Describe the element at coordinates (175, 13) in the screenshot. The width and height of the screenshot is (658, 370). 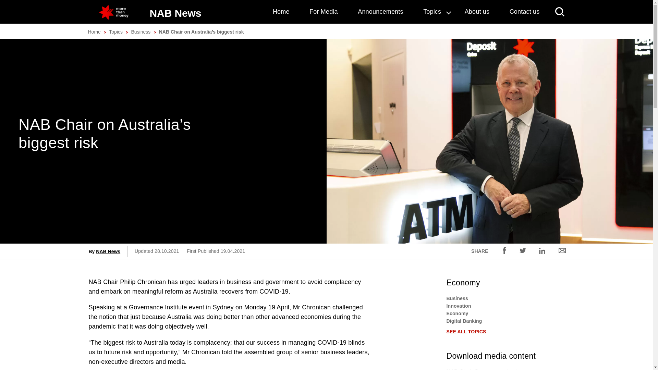
I see `NAB News` at that location.